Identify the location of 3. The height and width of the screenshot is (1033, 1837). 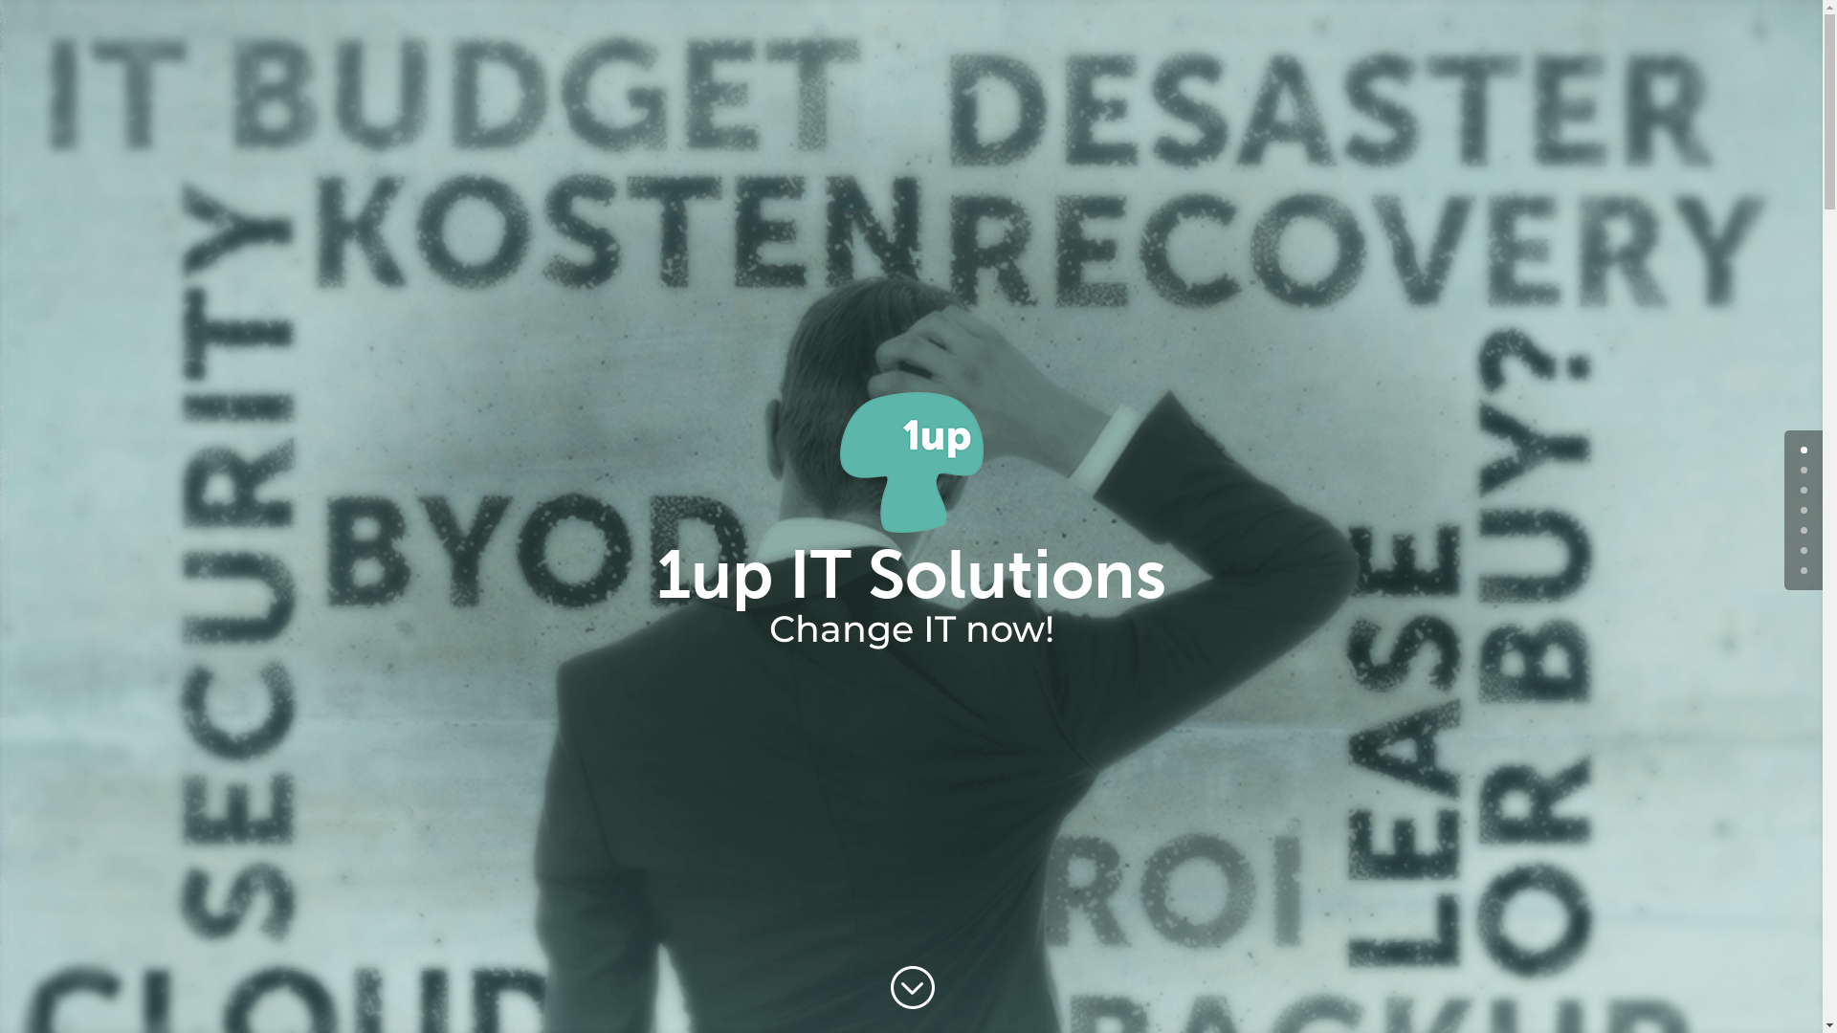
(1804, 511).